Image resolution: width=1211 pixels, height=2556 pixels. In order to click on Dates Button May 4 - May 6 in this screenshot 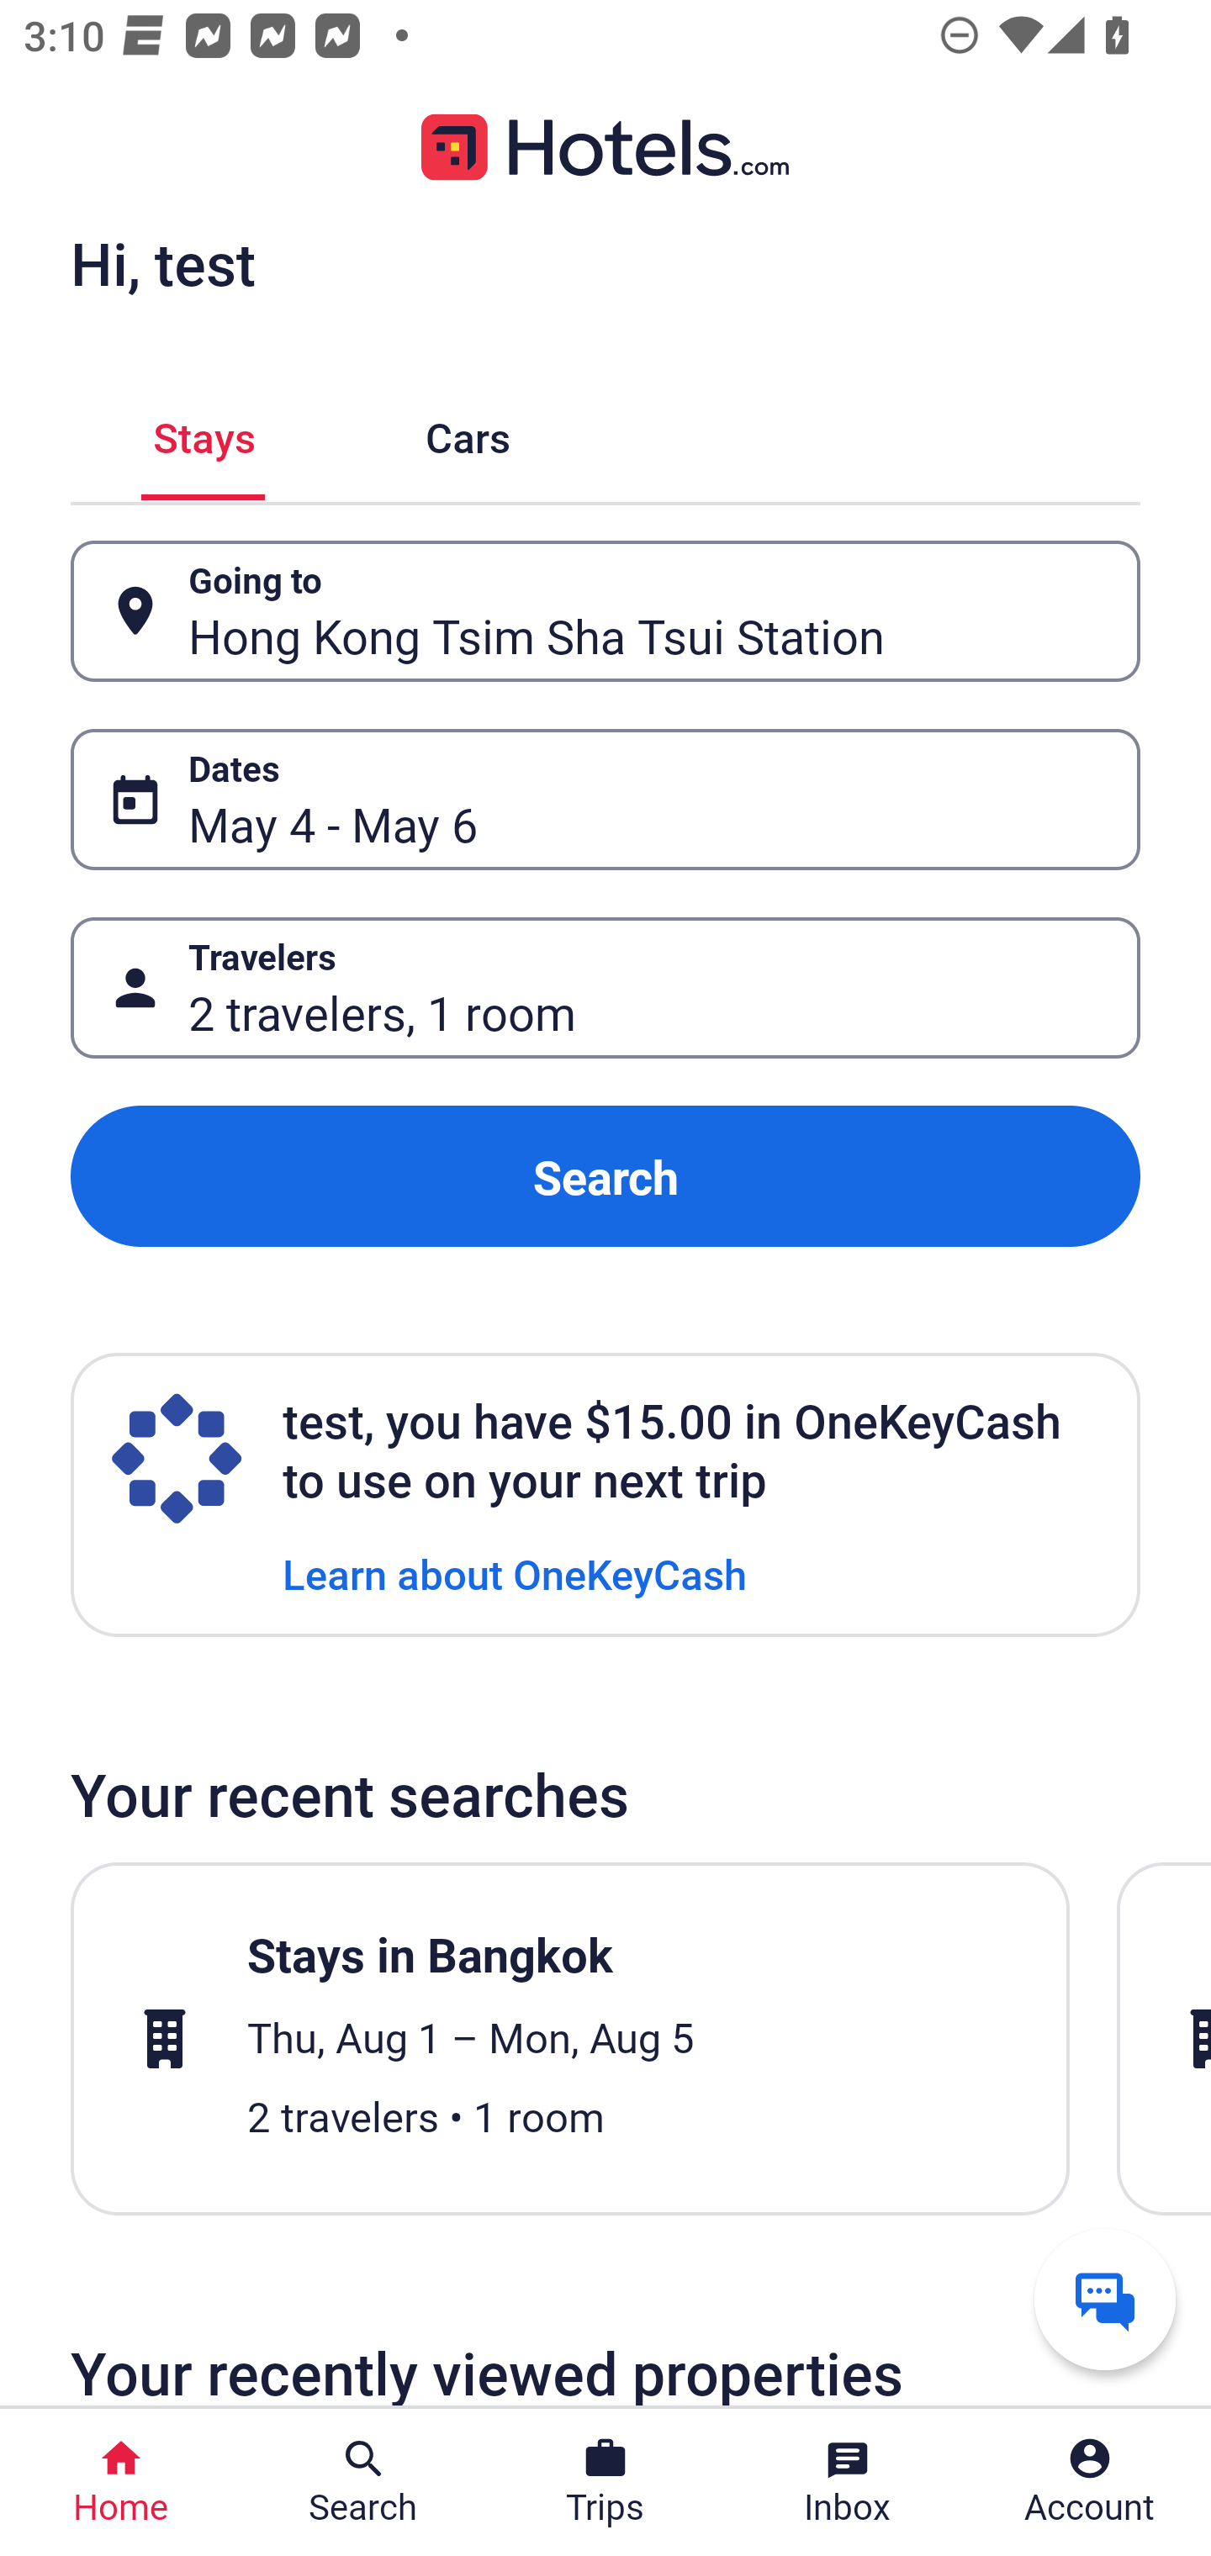, I will do `click(605, 799)`.